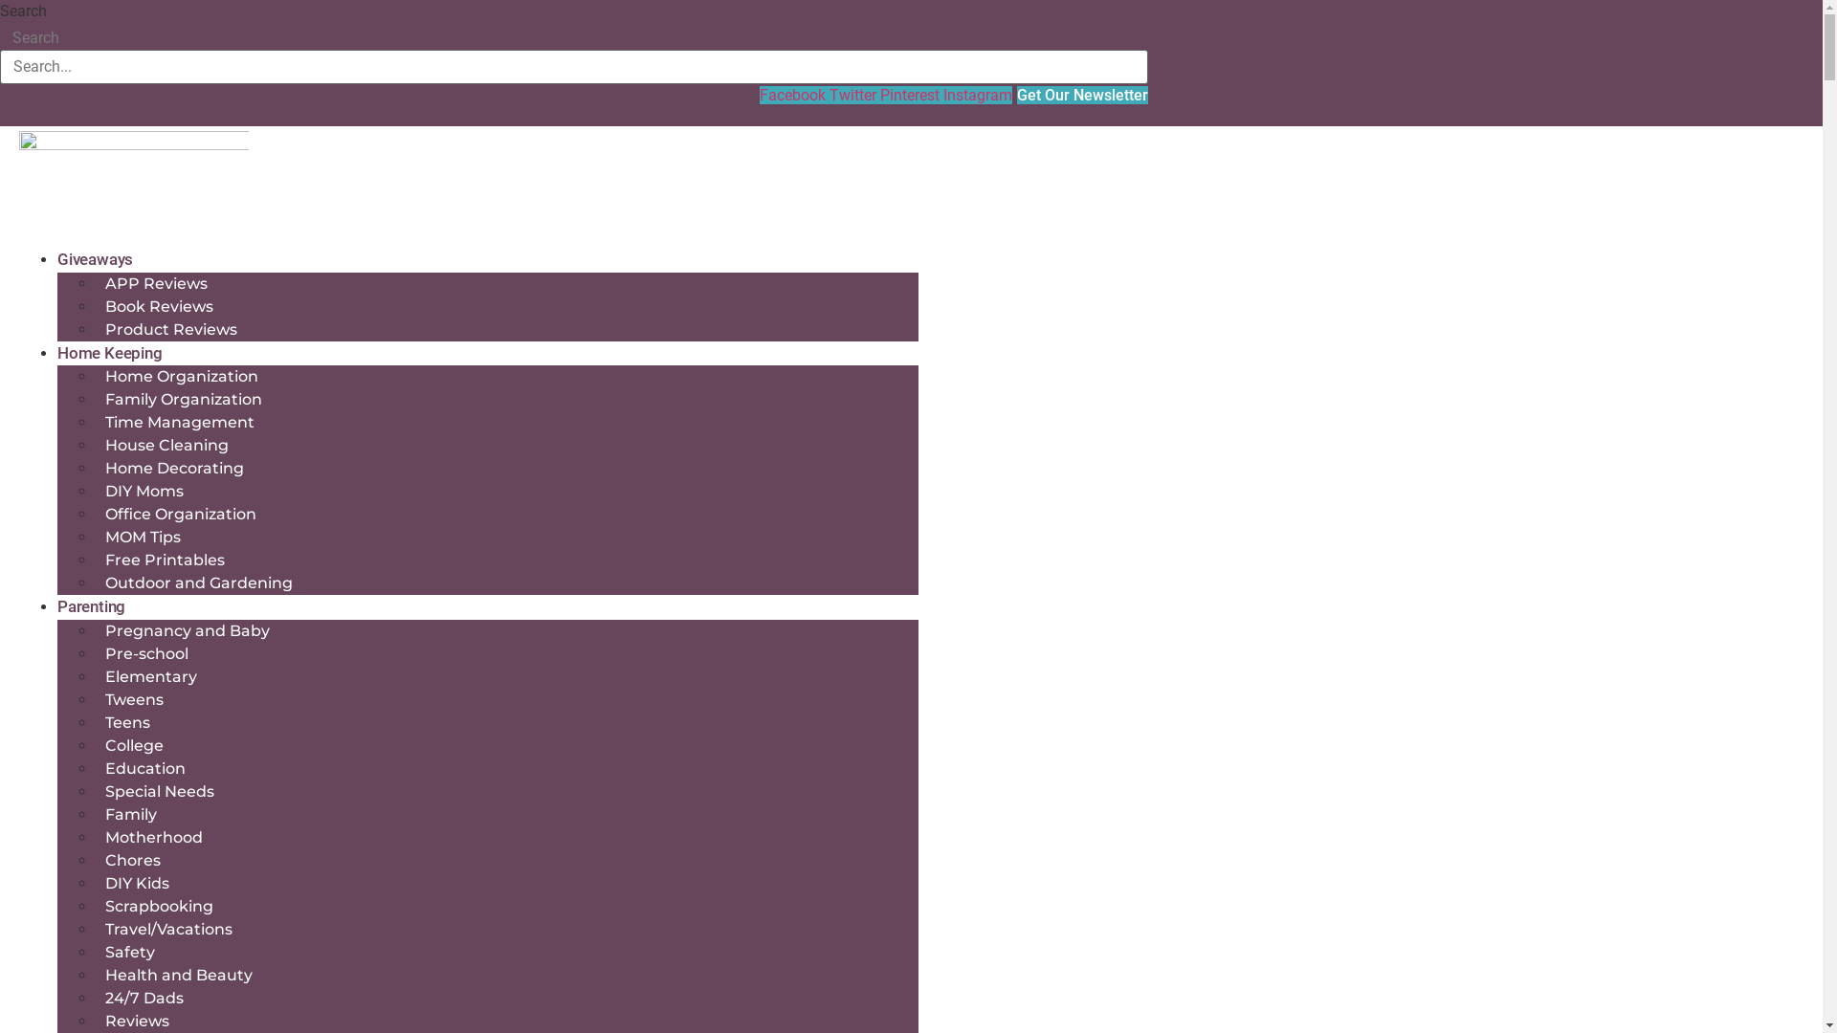 This screenshot has height=1033, width=1837. I want to click on DIY Moms, so click(144, 492).